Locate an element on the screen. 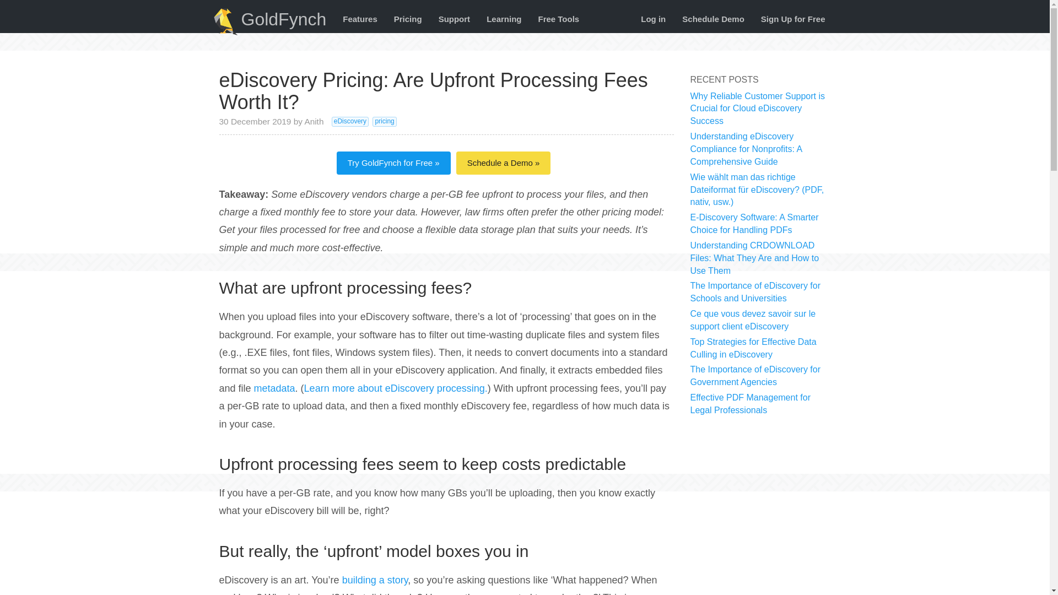  Log in is located at coordinates (654, 19).